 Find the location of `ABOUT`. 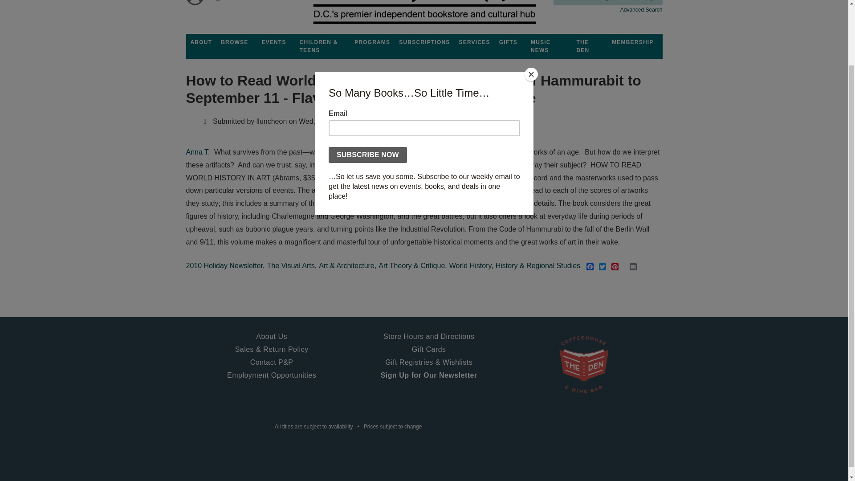

ABOUT is located at coordinates (201, 42).